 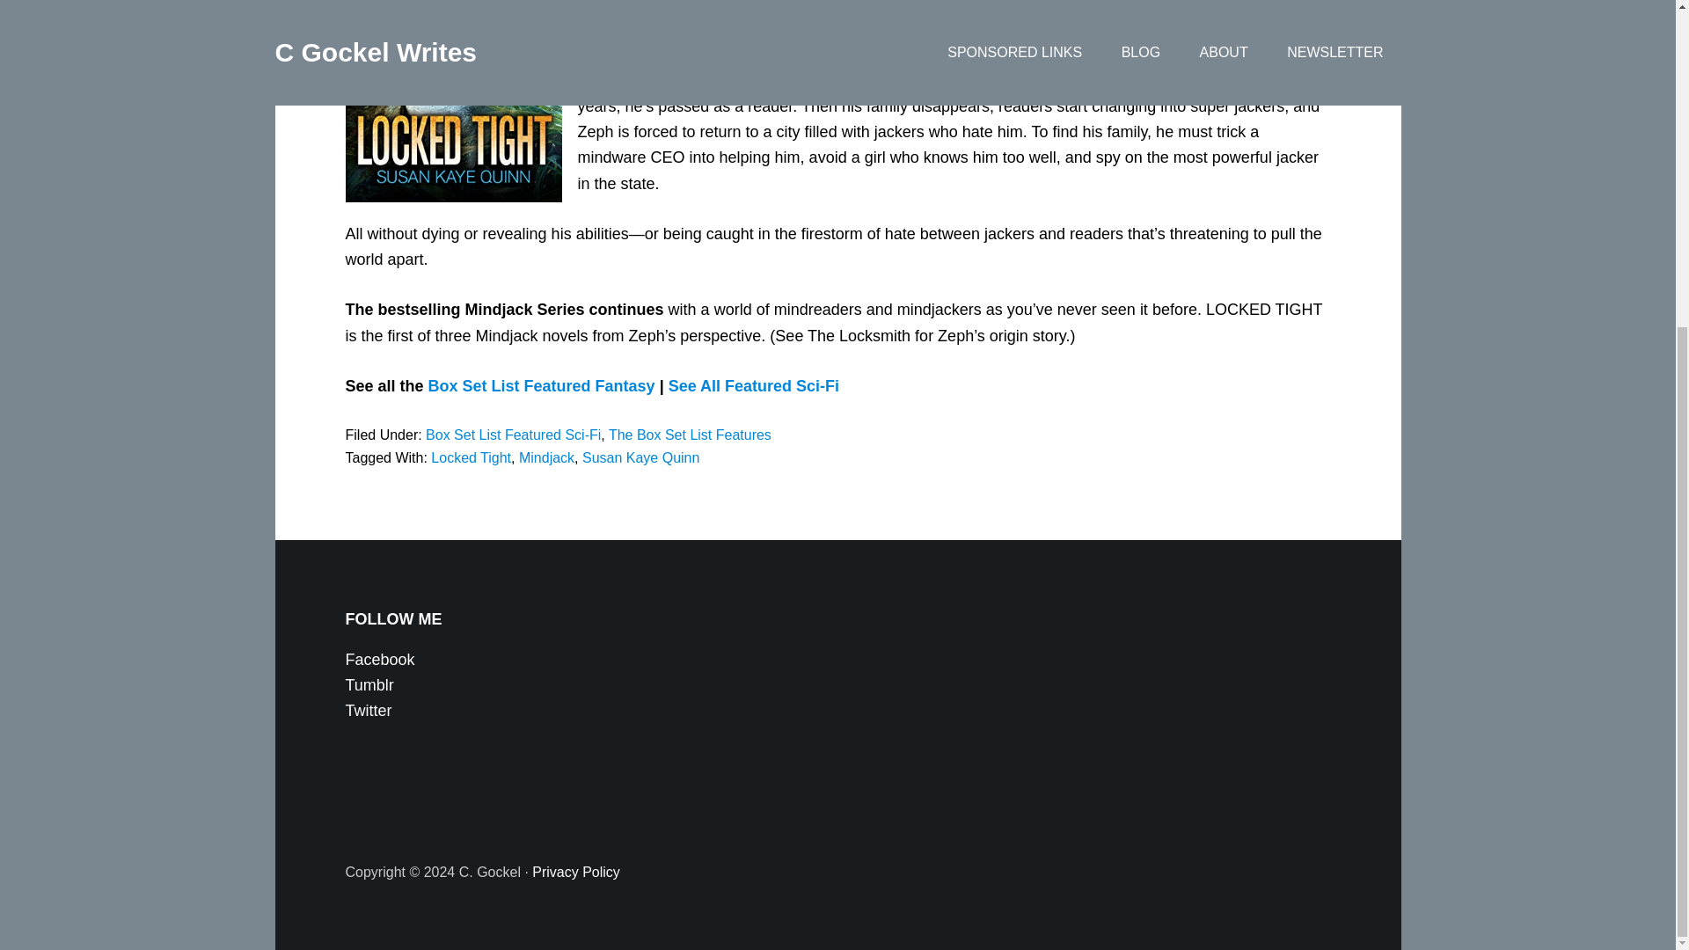 What do you see at coordinates (471, 457) in the screenshot?
I see `Locked Tight` at bounding box center [471, 457].